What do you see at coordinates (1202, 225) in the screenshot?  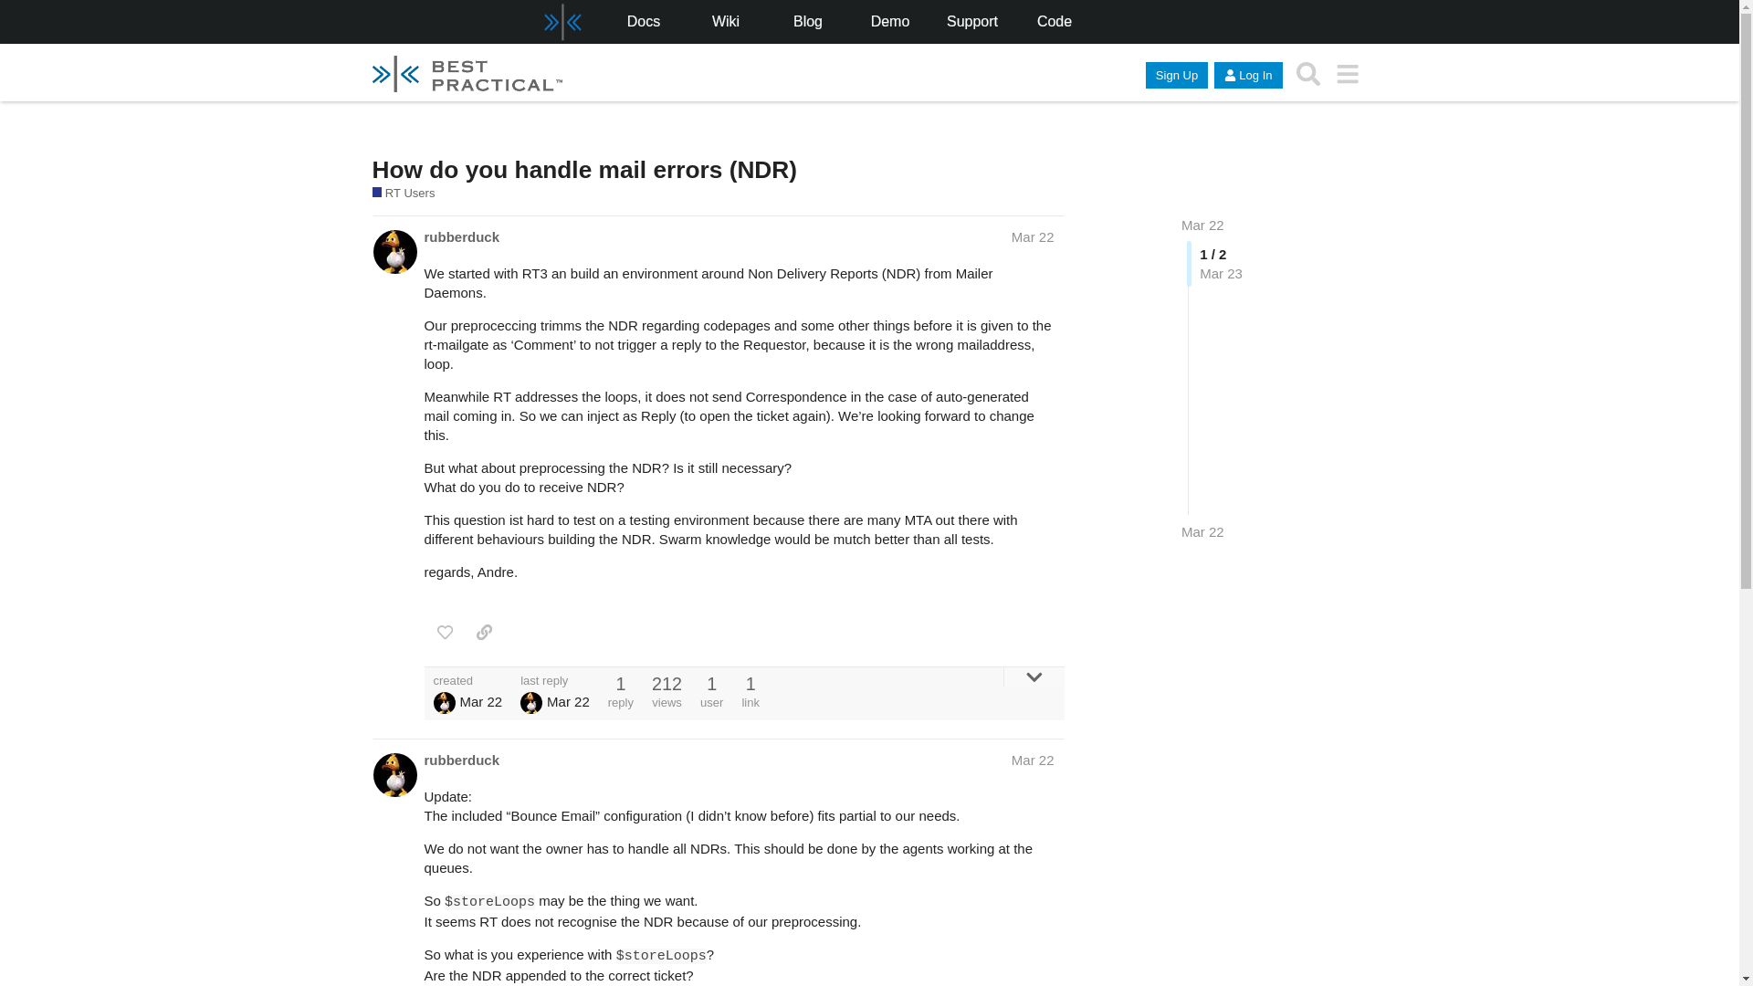 I see `Mar 22` at bounding box center [1202, 225].